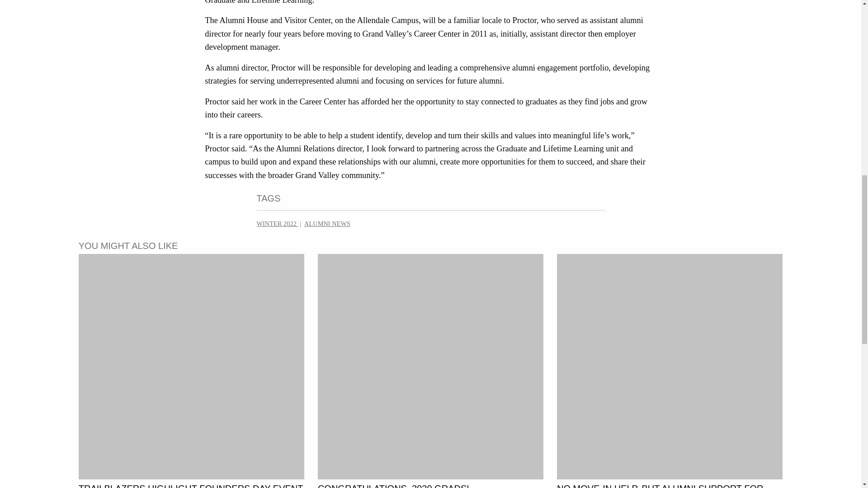 The image size is (868, 488). I want to click on TRAILBLAZERS HIGHLIGHT FOUNDERS DAY EVENT, so click(191, 486).